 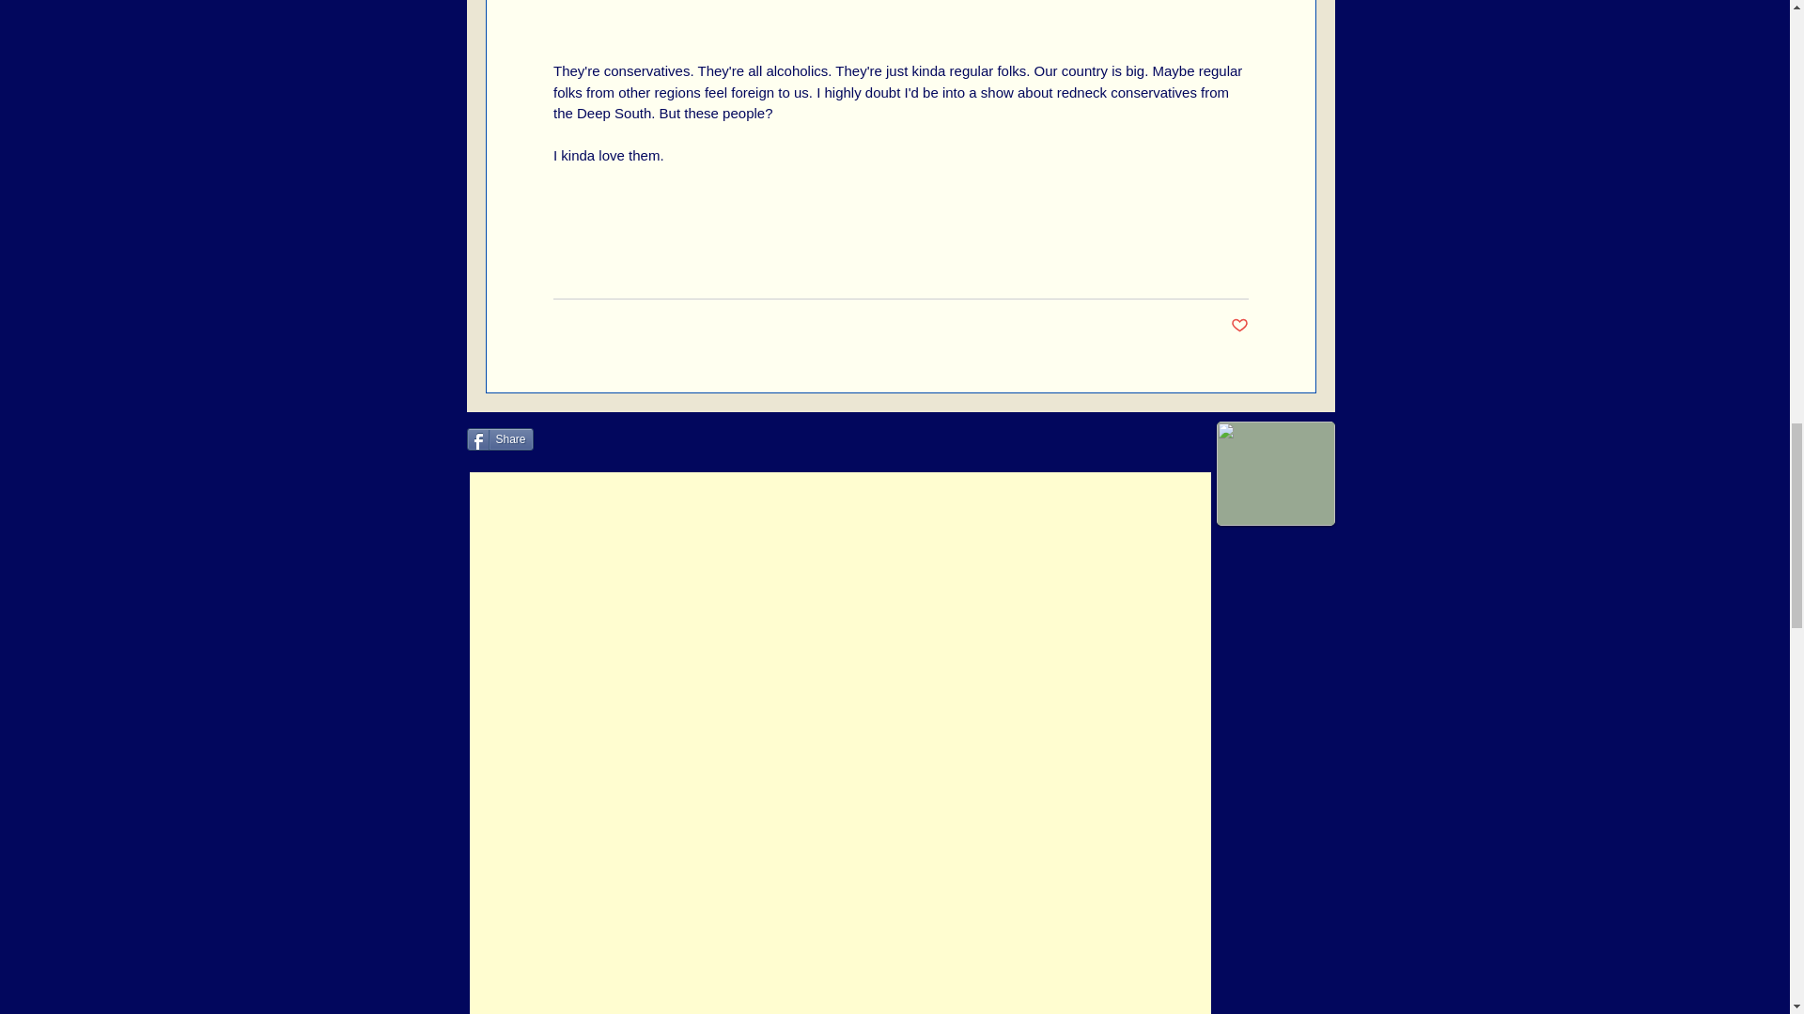 What do you see at coordinates (1238, 325) in the screenshot?
I see `Post not marked as liked` at bounding box center [1238, 325].